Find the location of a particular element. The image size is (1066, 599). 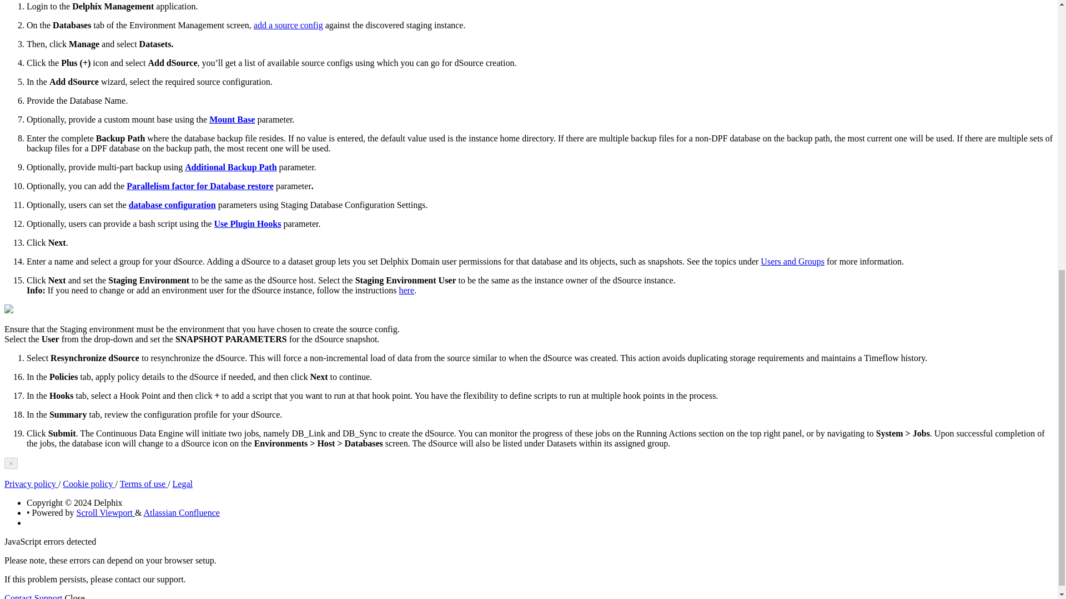

Privacy policy is located at coordinates (31, 484).